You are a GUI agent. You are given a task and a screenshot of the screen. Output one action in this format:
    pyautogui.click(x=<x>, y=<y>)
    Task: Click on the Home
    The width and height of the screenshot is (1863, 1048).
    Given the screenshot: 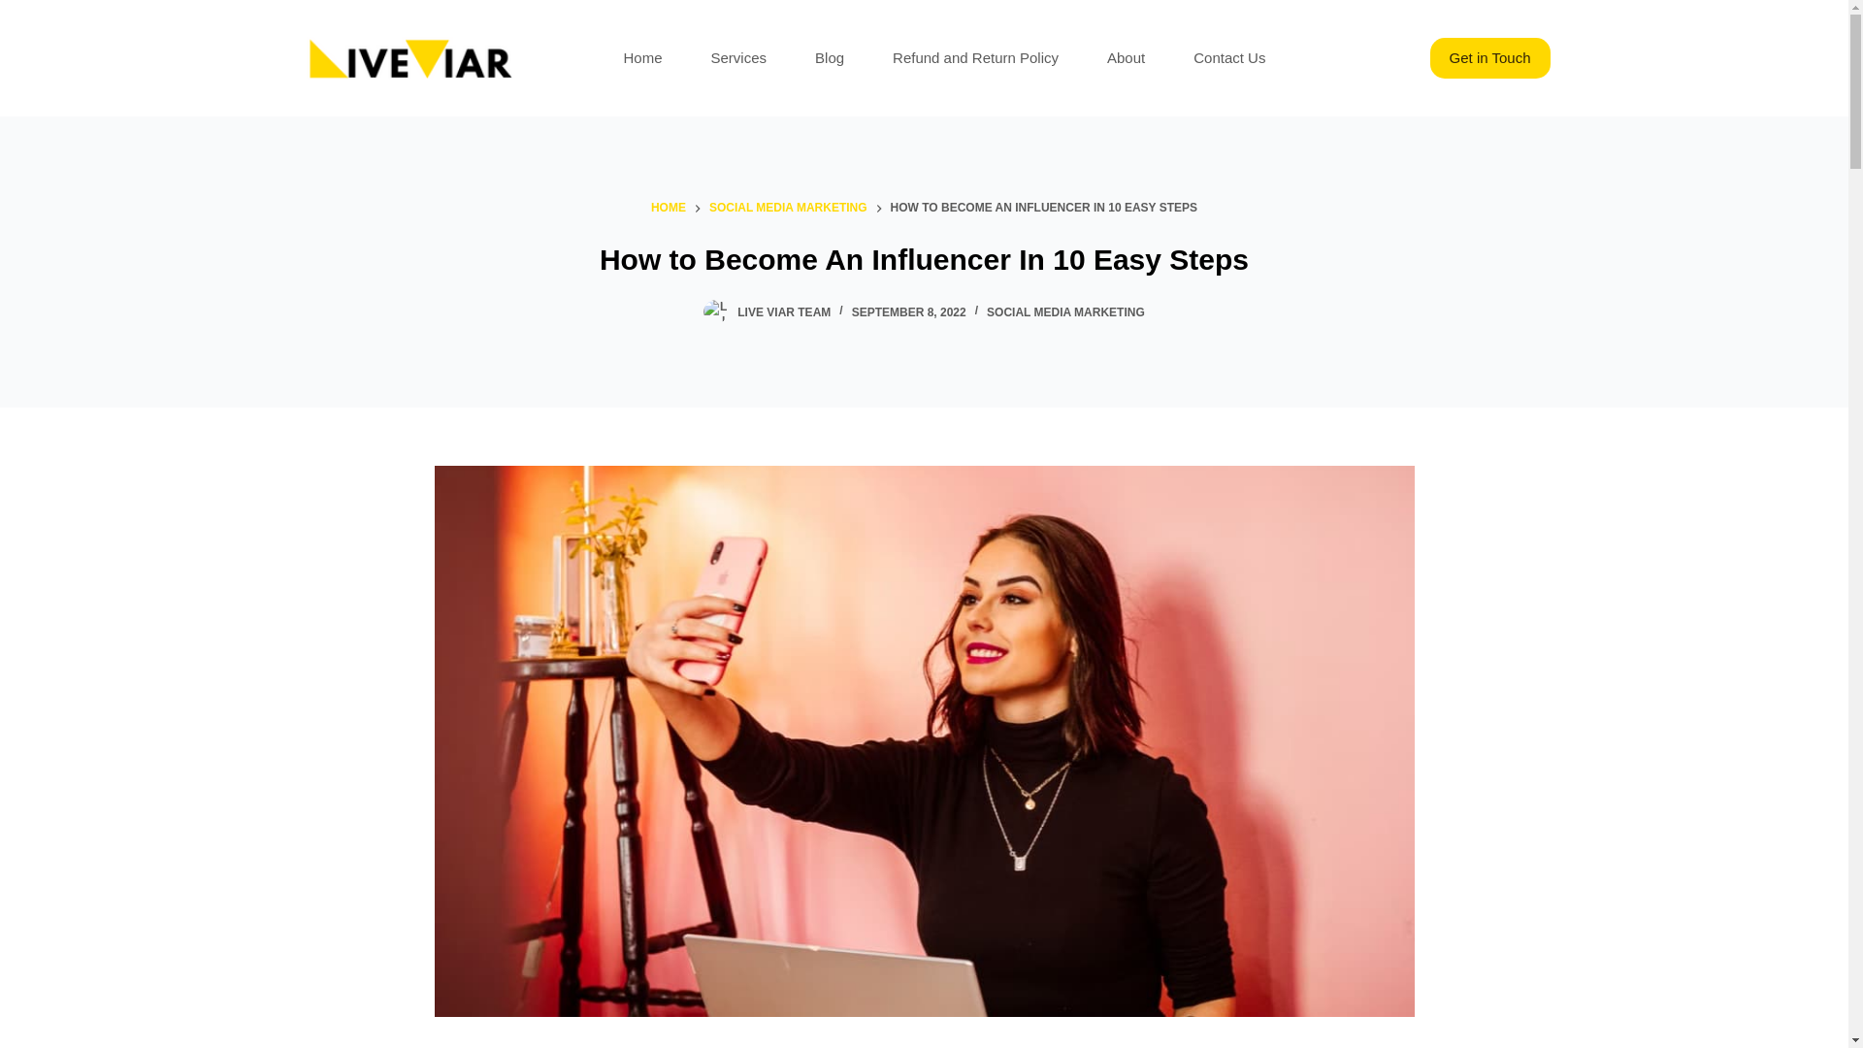 What is the action you would take?
    pyautogui.click(x=643, y=58)
    